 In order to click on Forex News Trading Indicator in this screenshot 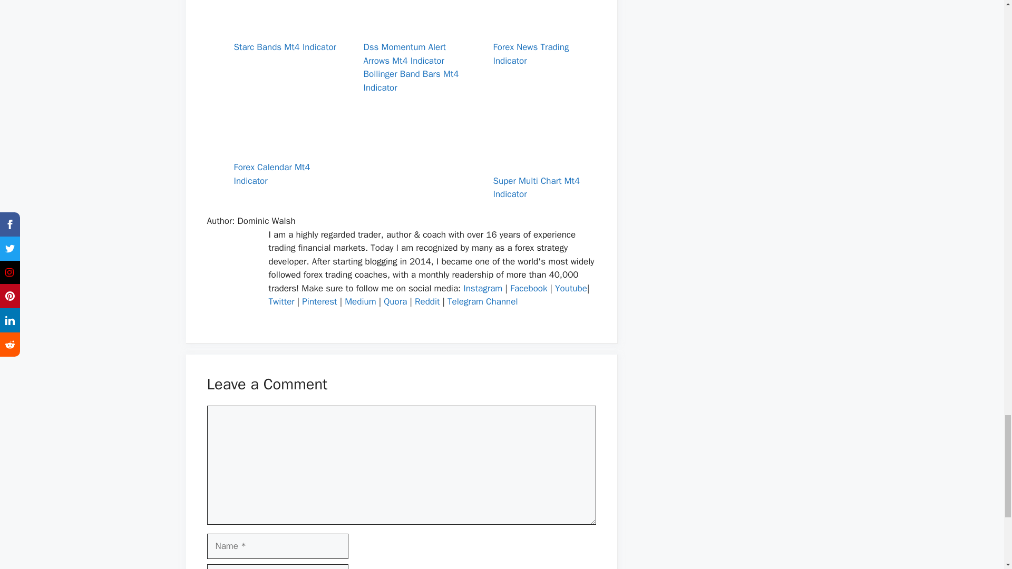, I will do `click(544, 47)`.